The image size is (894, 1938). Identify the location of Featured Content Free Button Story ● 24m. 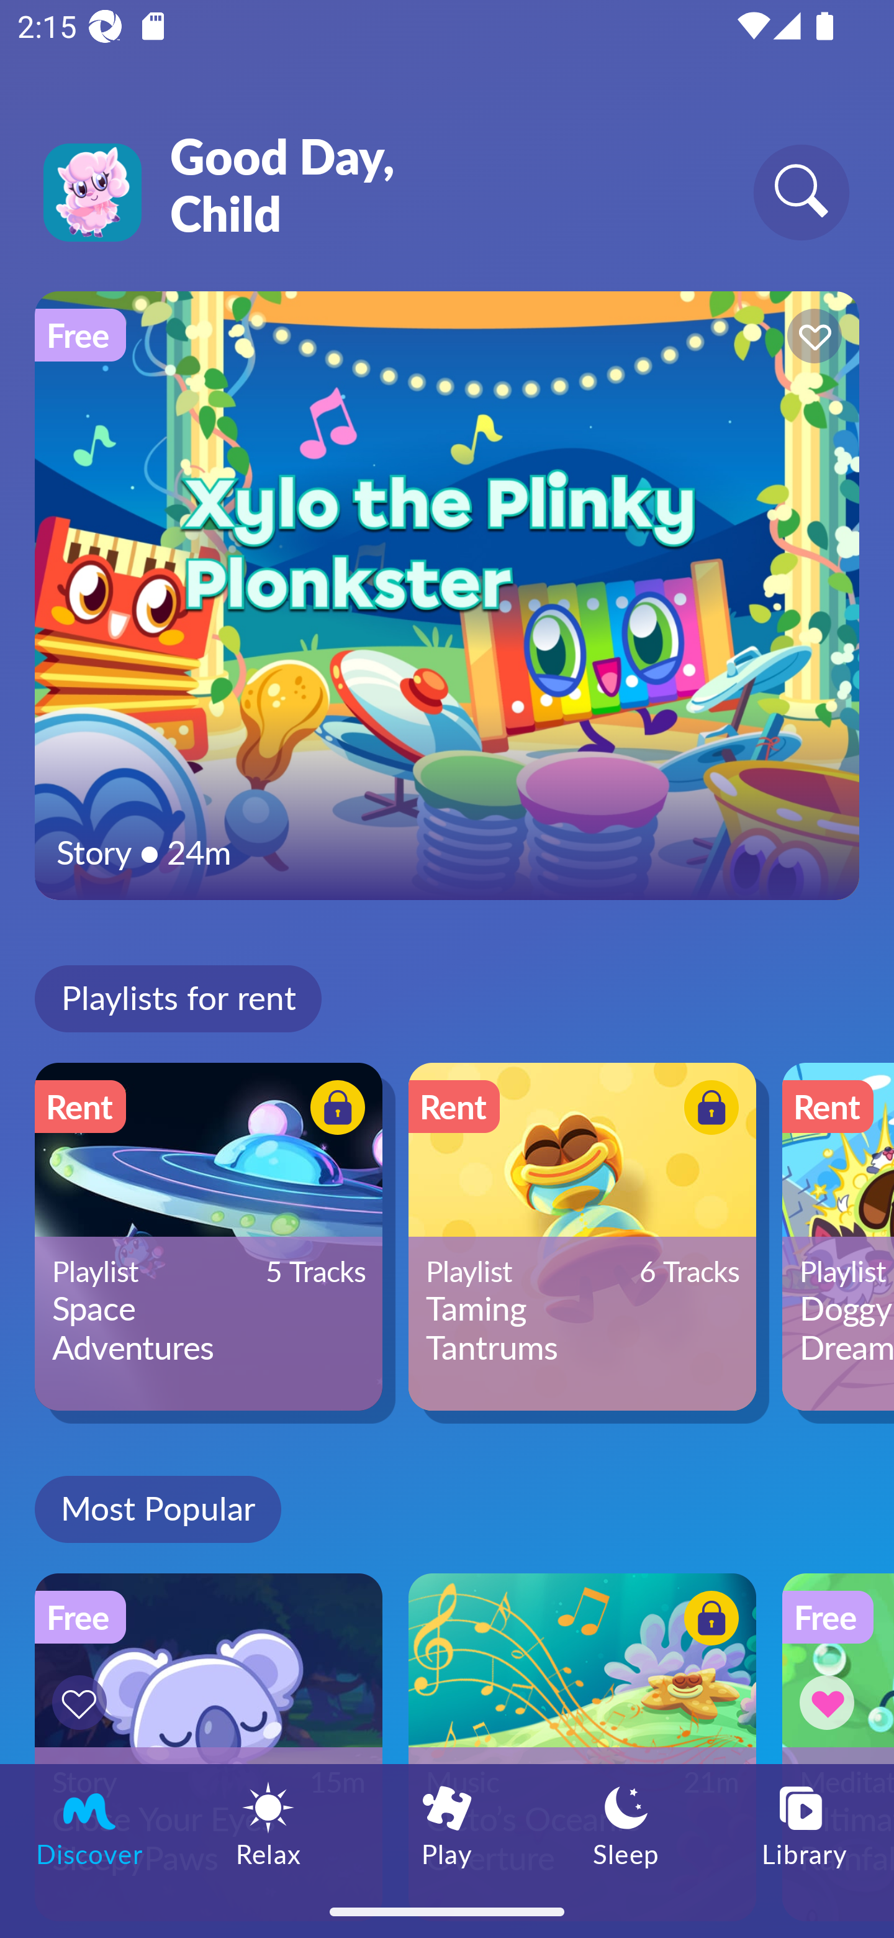
(447, 595).